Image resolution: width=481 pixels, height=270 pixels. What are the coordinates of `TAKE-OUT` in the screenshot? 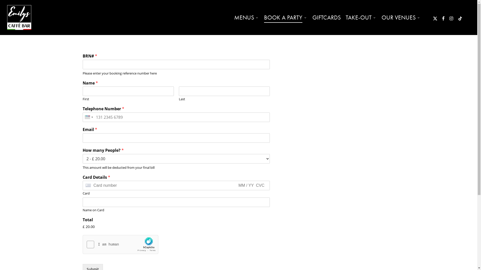 It's located at (361, 17).